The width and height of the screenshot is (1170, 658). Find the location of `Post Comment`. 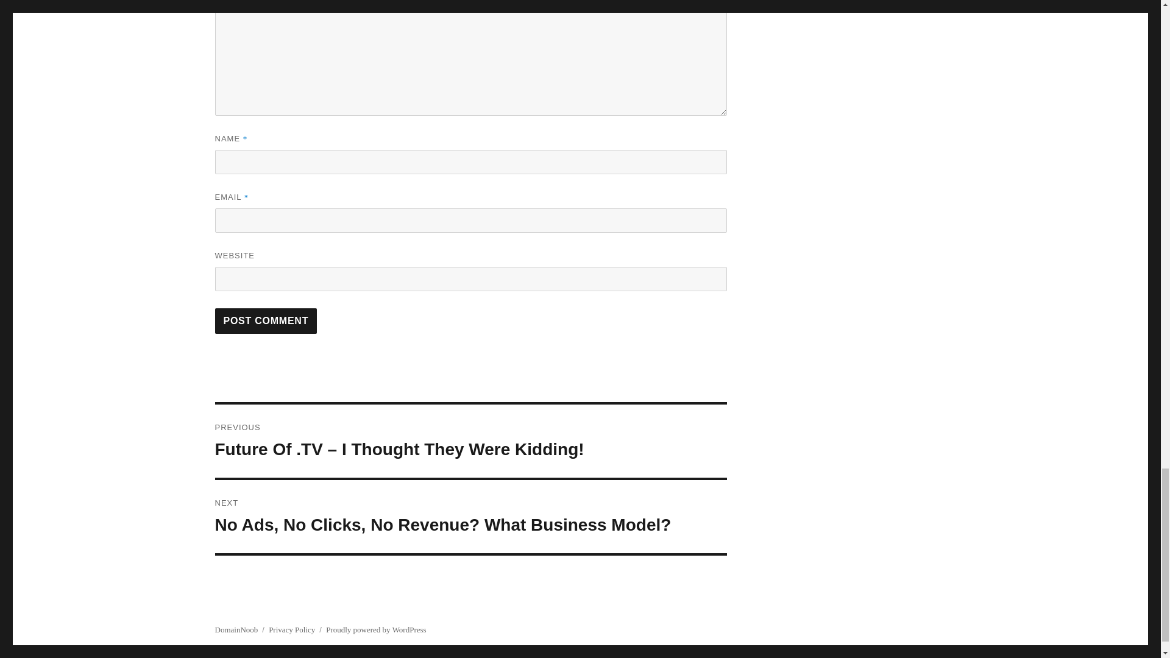

Post Comment is located at coordinates (266, 320).